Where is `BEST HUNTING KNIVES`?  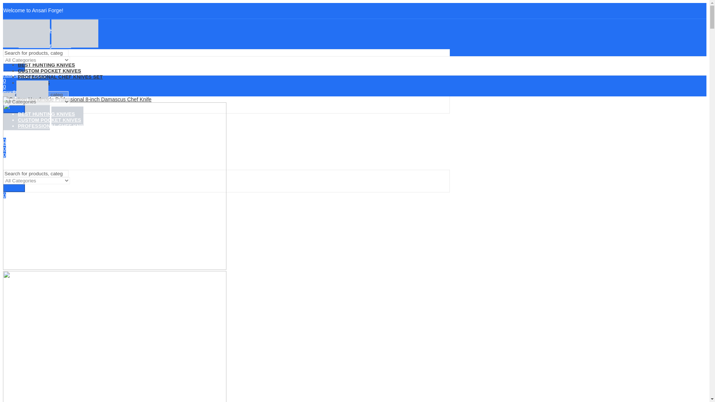
BEST HUNTING KNIVES is located at coordinates (46, 65).